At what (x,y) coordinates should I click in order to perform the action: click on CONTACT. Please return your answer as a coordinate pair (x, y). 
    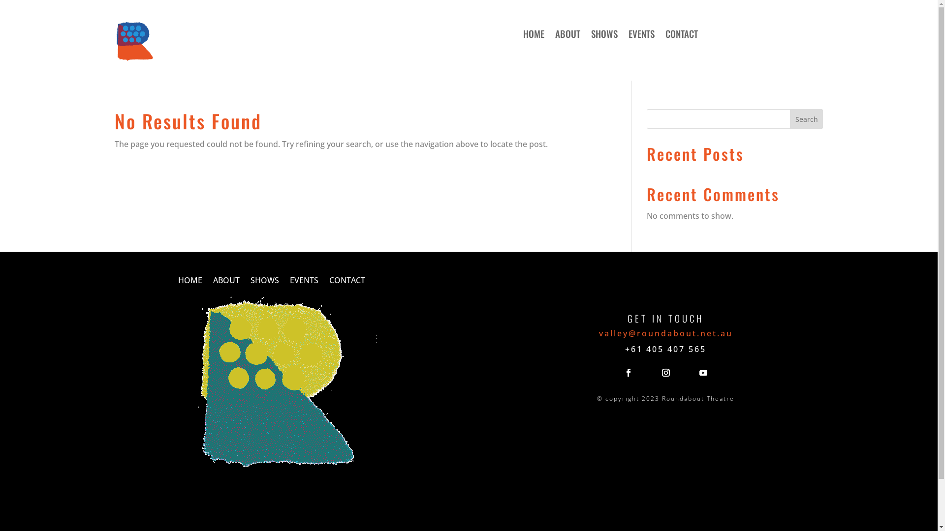
    Looking at the image, I should click on (682, 35).